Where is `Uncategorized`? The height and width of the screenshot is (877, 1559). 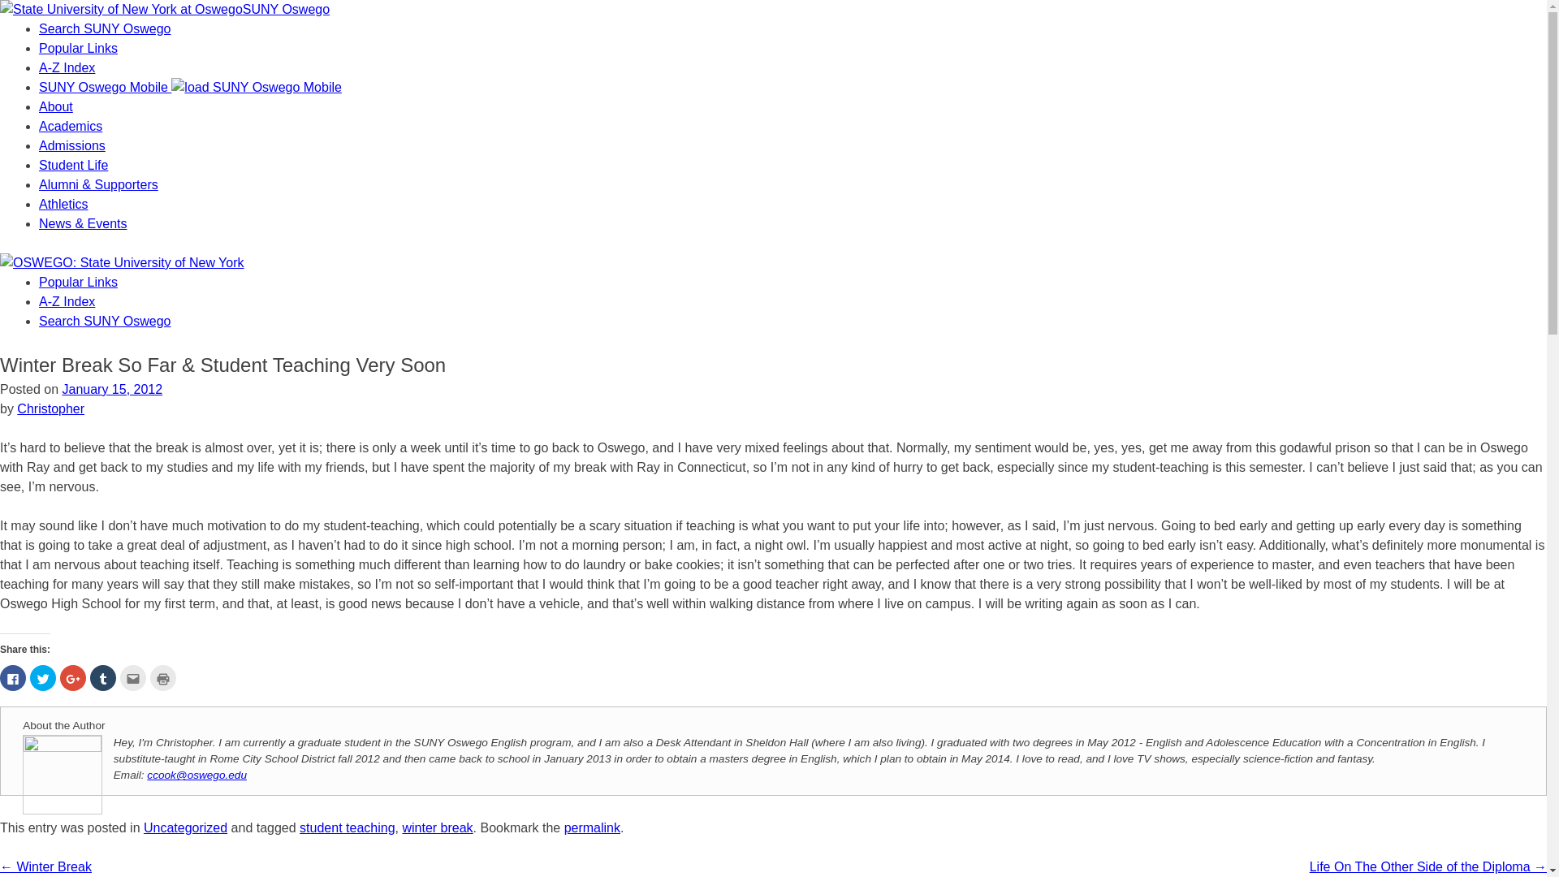 Uncategorized is located at coordinates (185, 827).